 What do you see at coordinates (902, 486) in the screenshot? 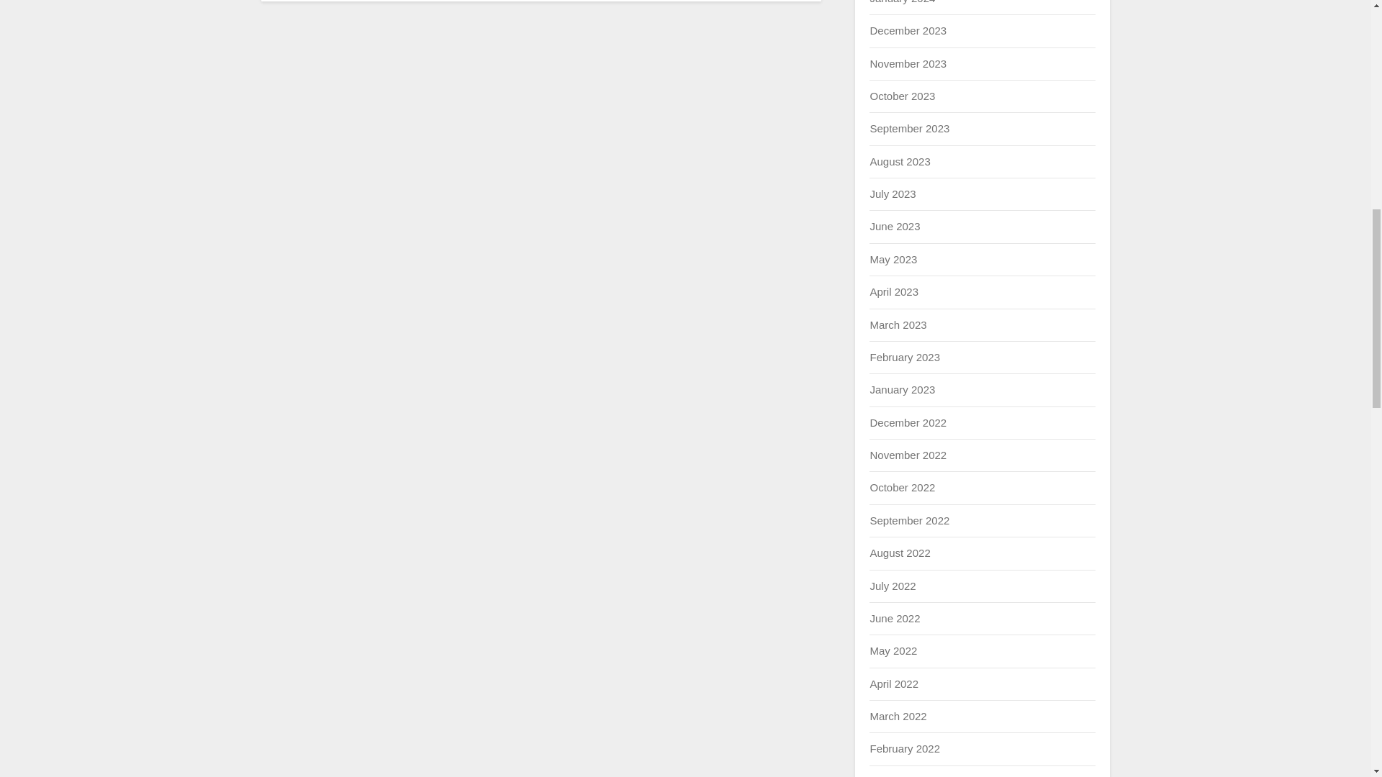
I see `October 2022` at bounding box center [902, 486].